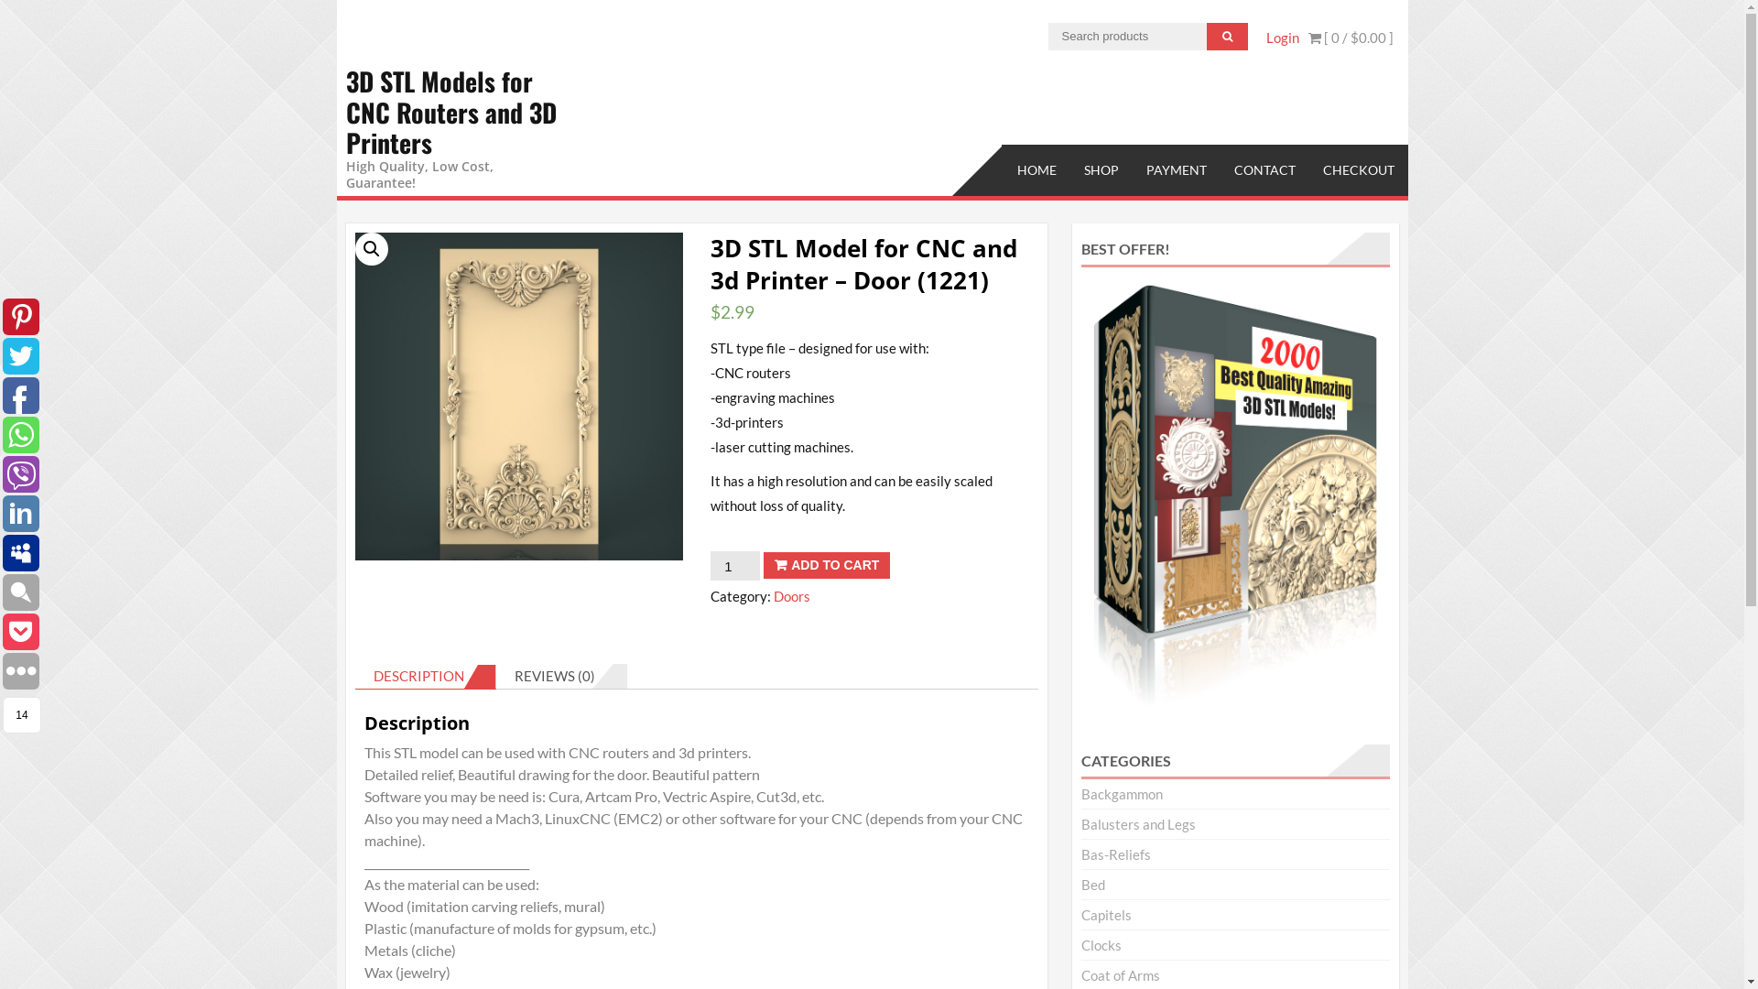 The width and height of the screenshot is (1758, 989). Describe the element at coordinates (555, 676) in the screenshot. I see `REVIEWS (0)` at that location.